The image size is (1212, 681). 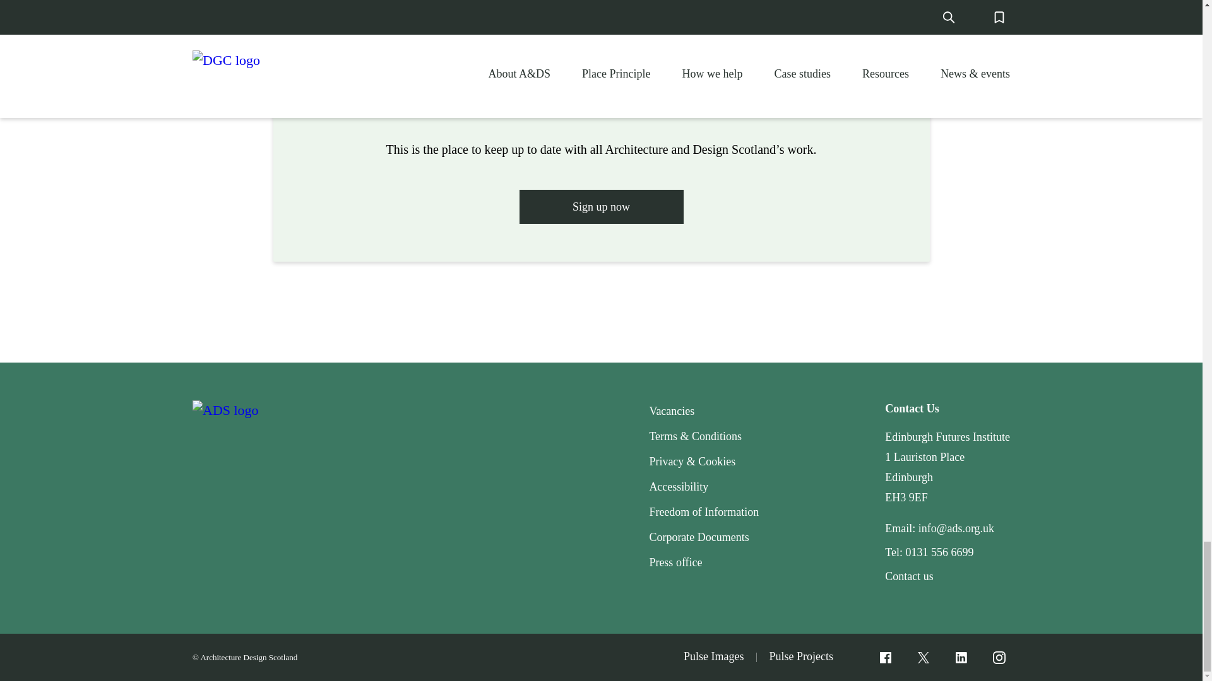 What do you see at coordinates (678, 487) in the screenshot?
I see `Accessibility` at bounding box center [678, 487].